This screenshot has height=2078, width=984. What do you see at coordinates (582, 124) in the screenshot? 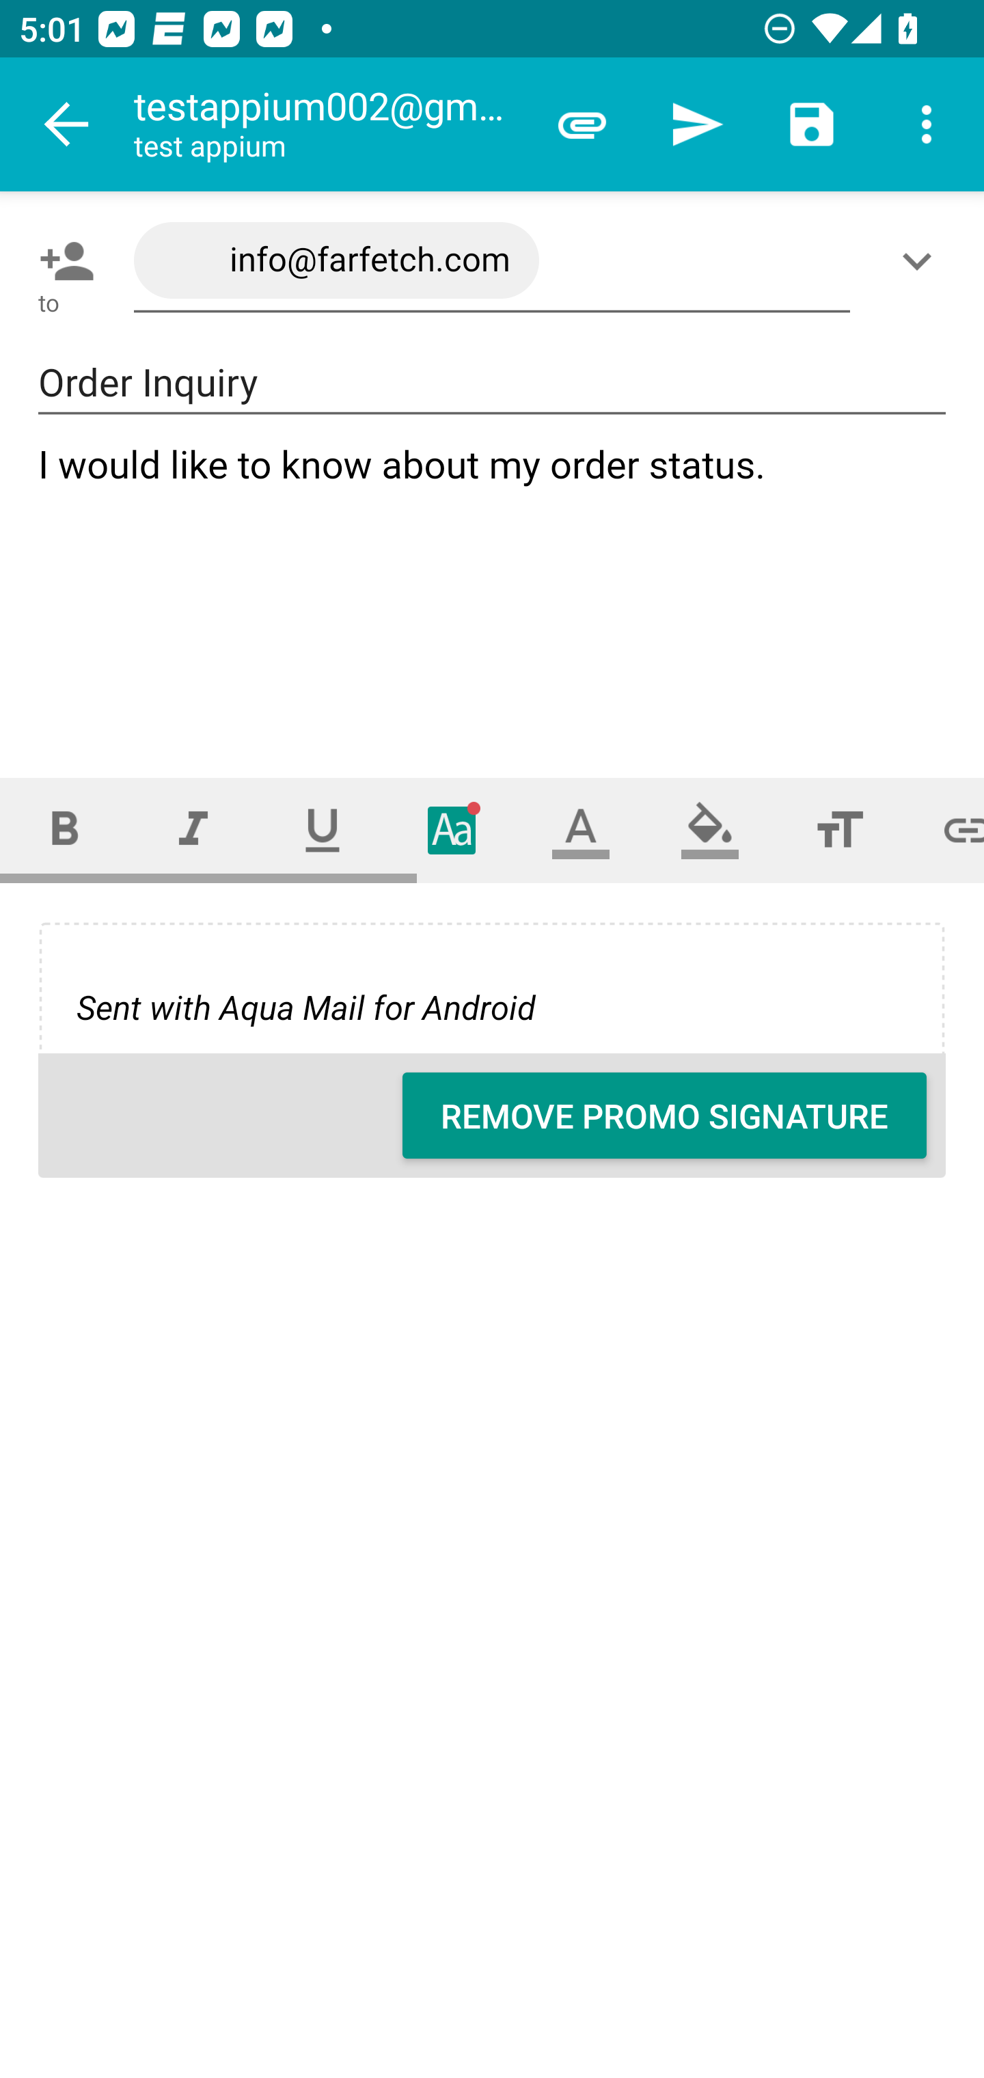
I see `Attach` at bounding box center [582, 124].